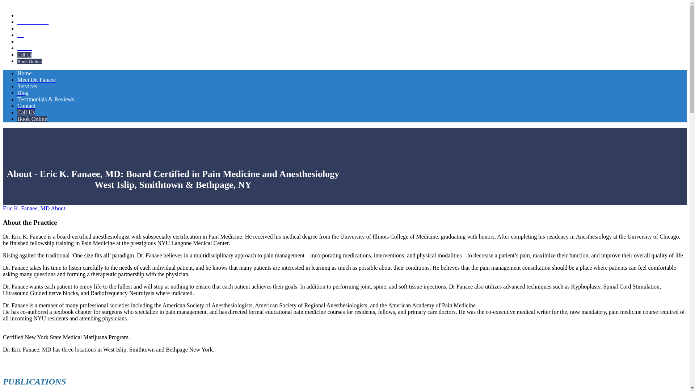 This screenshot has width=695, height=391. Describe the element at coordinates (32, 119) in the screenshot. I see `Book Online` at that location.